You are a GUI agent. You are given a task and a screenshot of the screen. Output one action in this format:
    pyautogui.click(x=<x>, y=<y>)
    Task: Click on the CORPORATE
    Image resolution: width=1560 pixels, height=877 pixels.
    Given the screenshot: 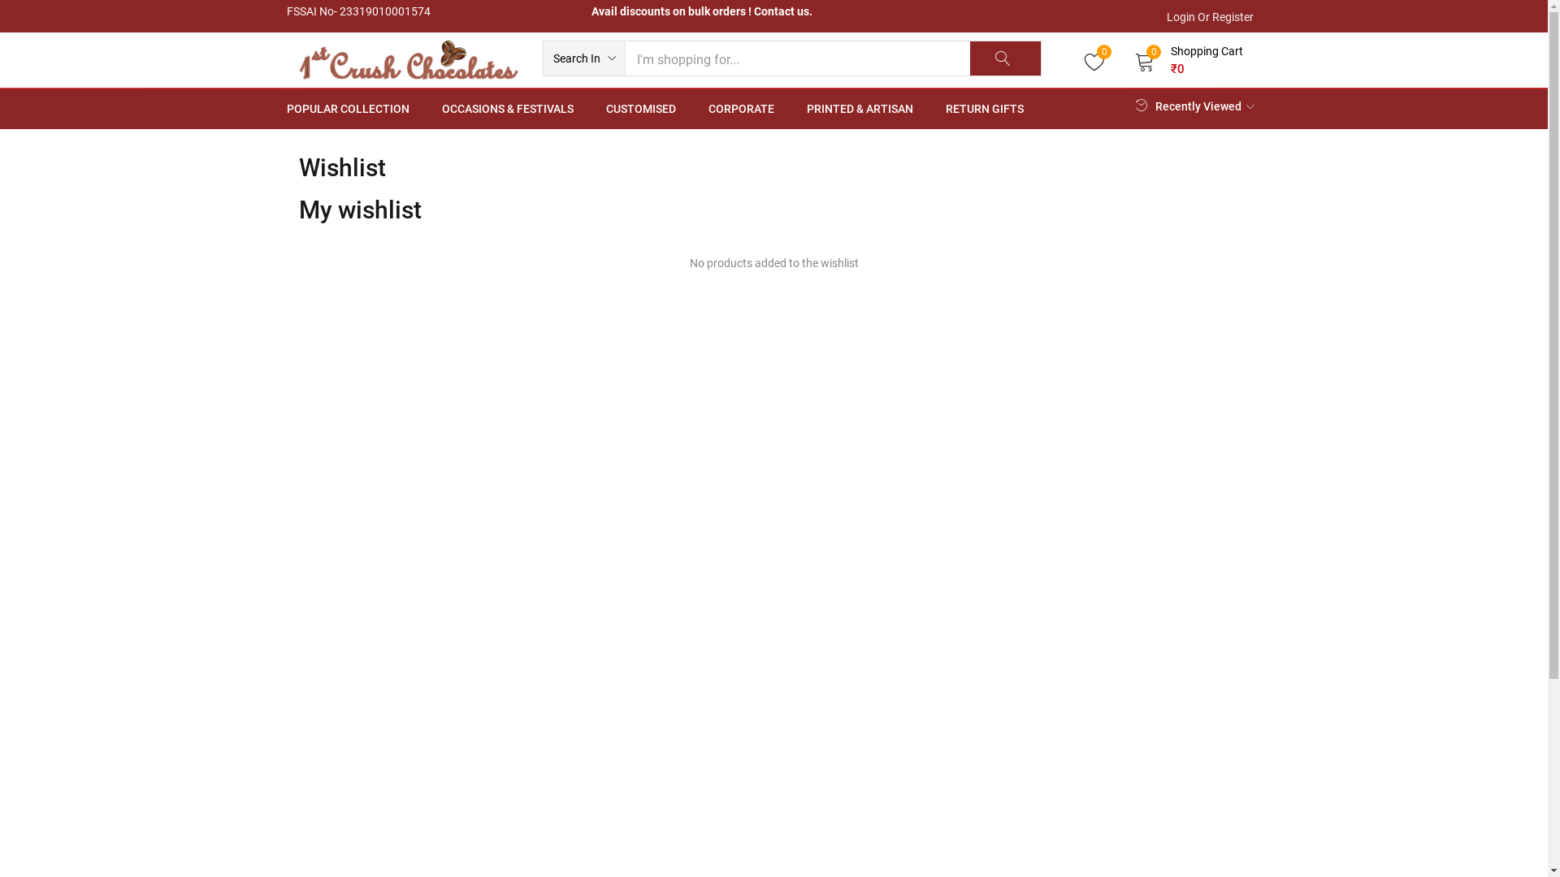 What is the action you would take?
    pyautogui.click(x=741, y=109)
    